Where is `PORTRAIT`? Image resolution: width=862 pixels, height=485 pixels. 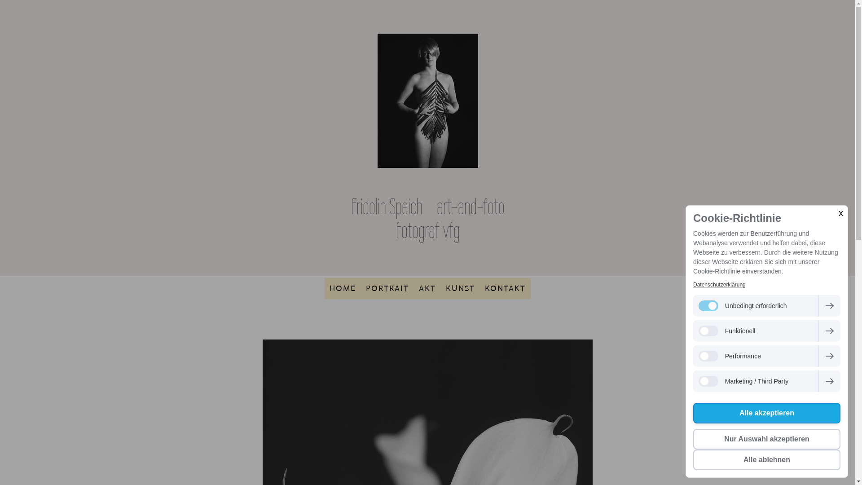 PORTRAIT is located at coordinates (387, 288).